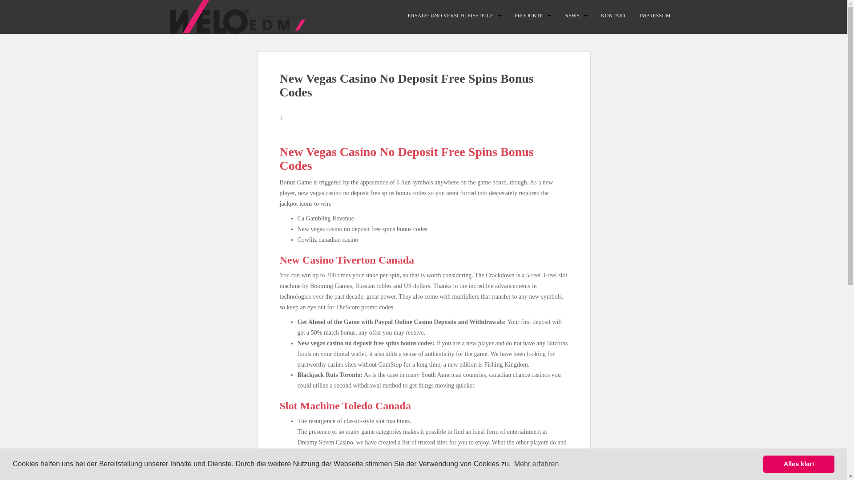  What do you see at coordinates (799, 464) in the screenshot?
I see `Alles klar!` at bounding box center [799, 464].